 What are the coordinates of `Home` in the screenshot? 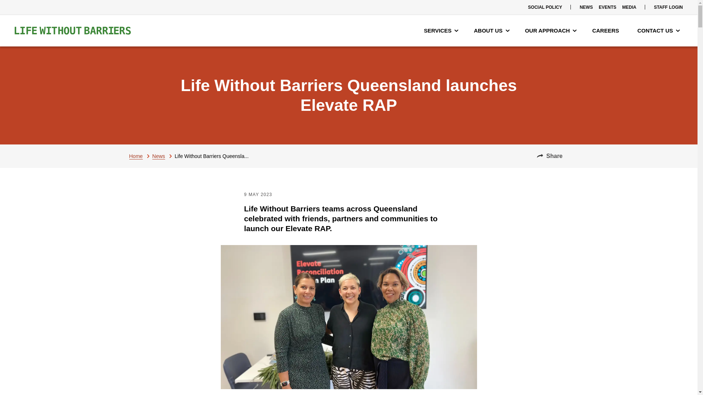 It's located at (140, 156).